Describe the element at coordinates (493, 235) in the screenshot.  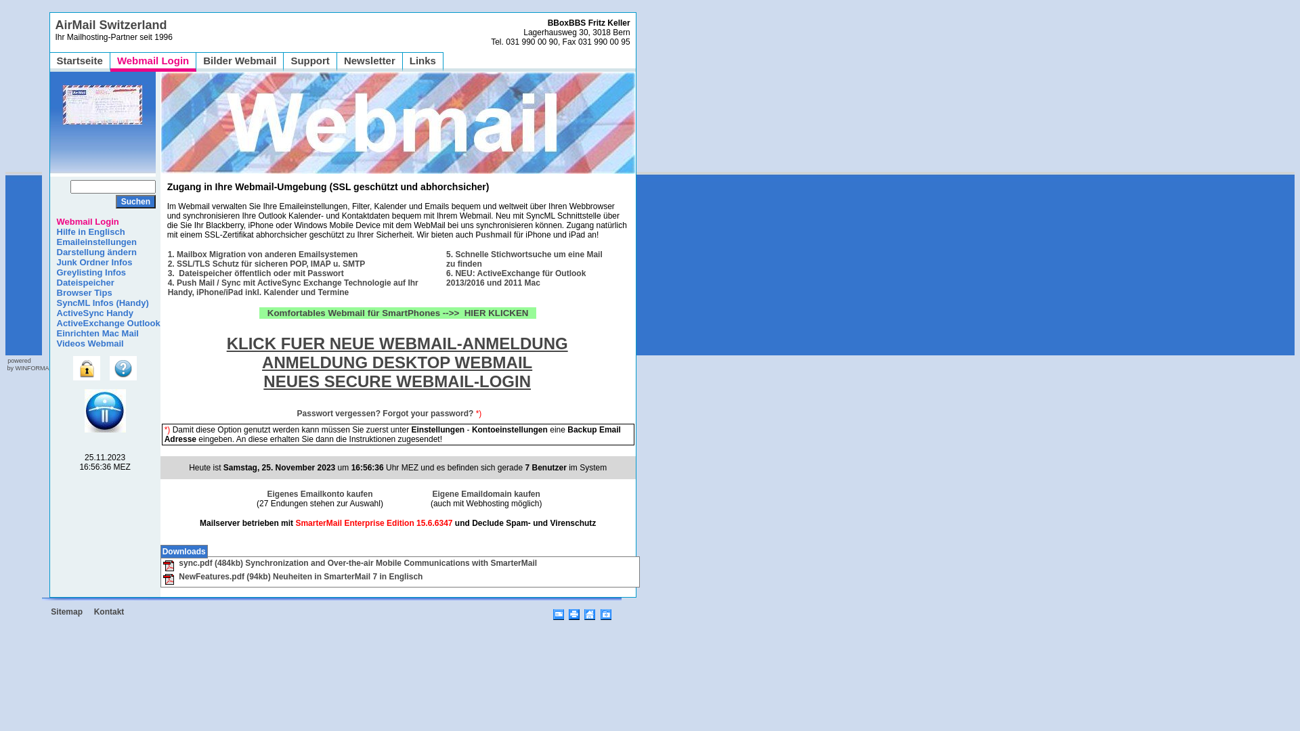
I see `Pushmail` at that location.